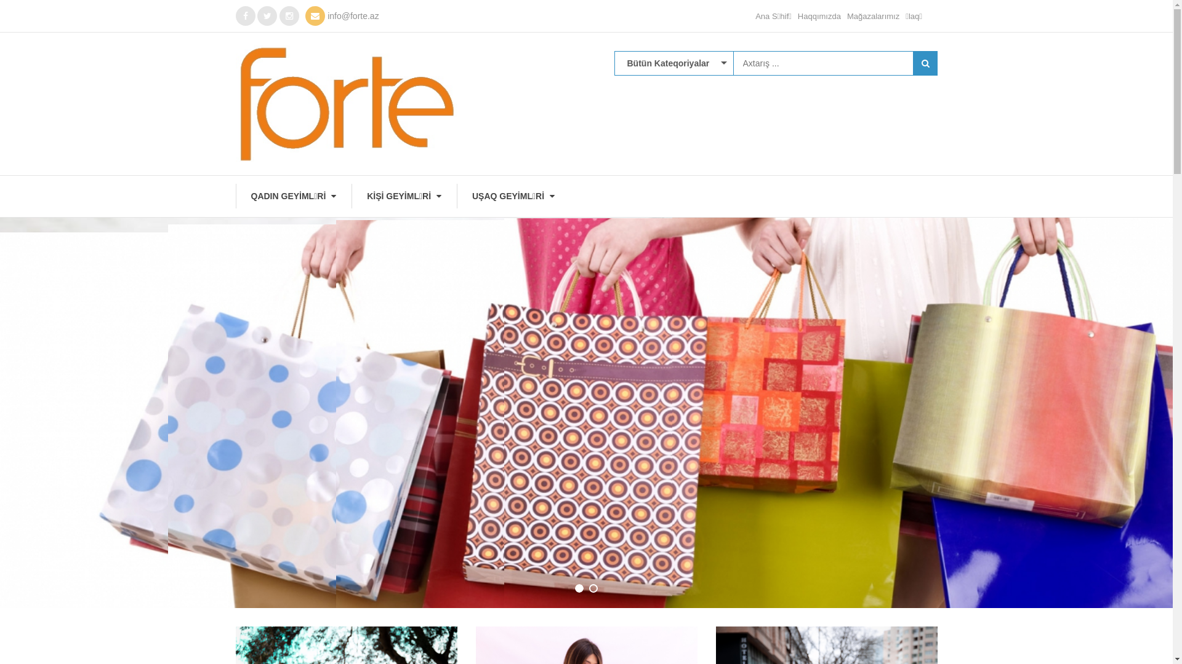 The width and height of the screenshot is (1182, 664). What do you see at coordinates (676, 339) in the screenshot?
I see `30` at bounding box center [676, 339].